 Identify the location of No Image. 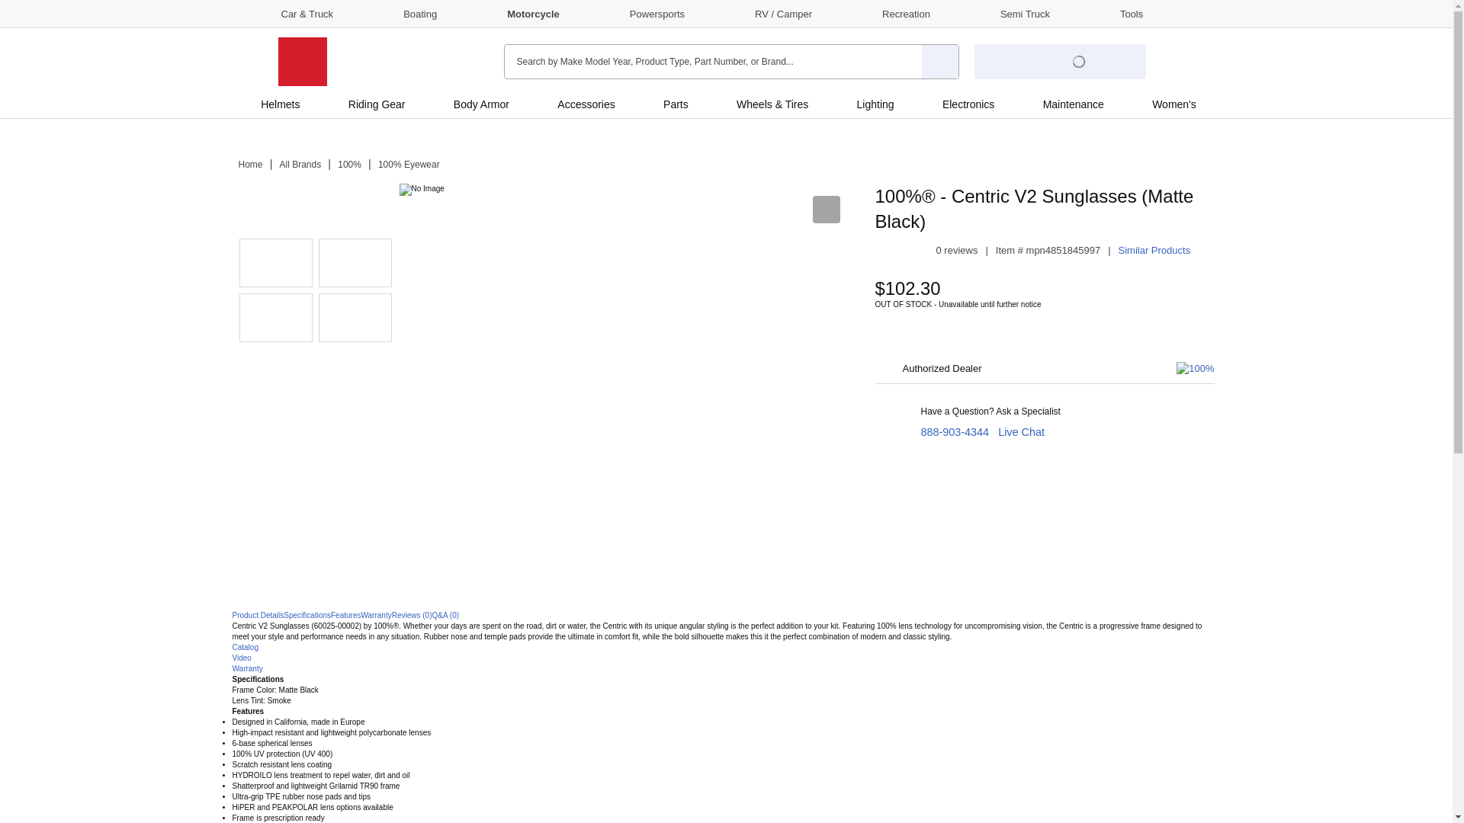
(276, 207).